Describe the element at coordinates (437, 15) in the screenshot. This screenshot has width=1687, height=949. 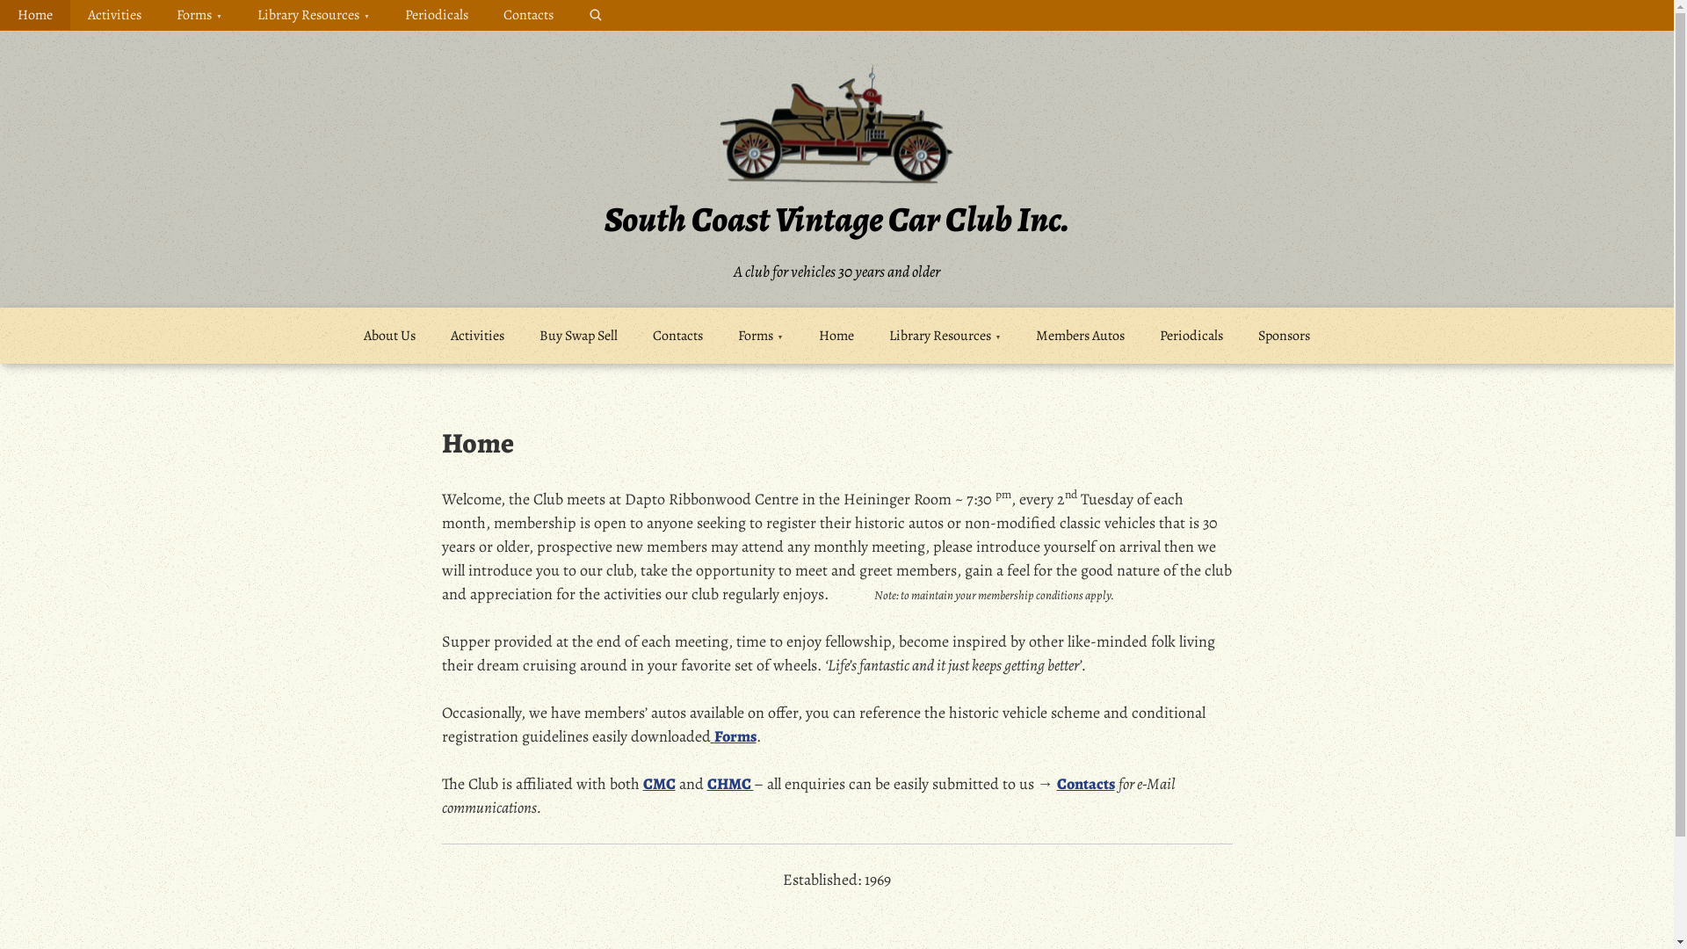
I see `Periodicals` at that location.